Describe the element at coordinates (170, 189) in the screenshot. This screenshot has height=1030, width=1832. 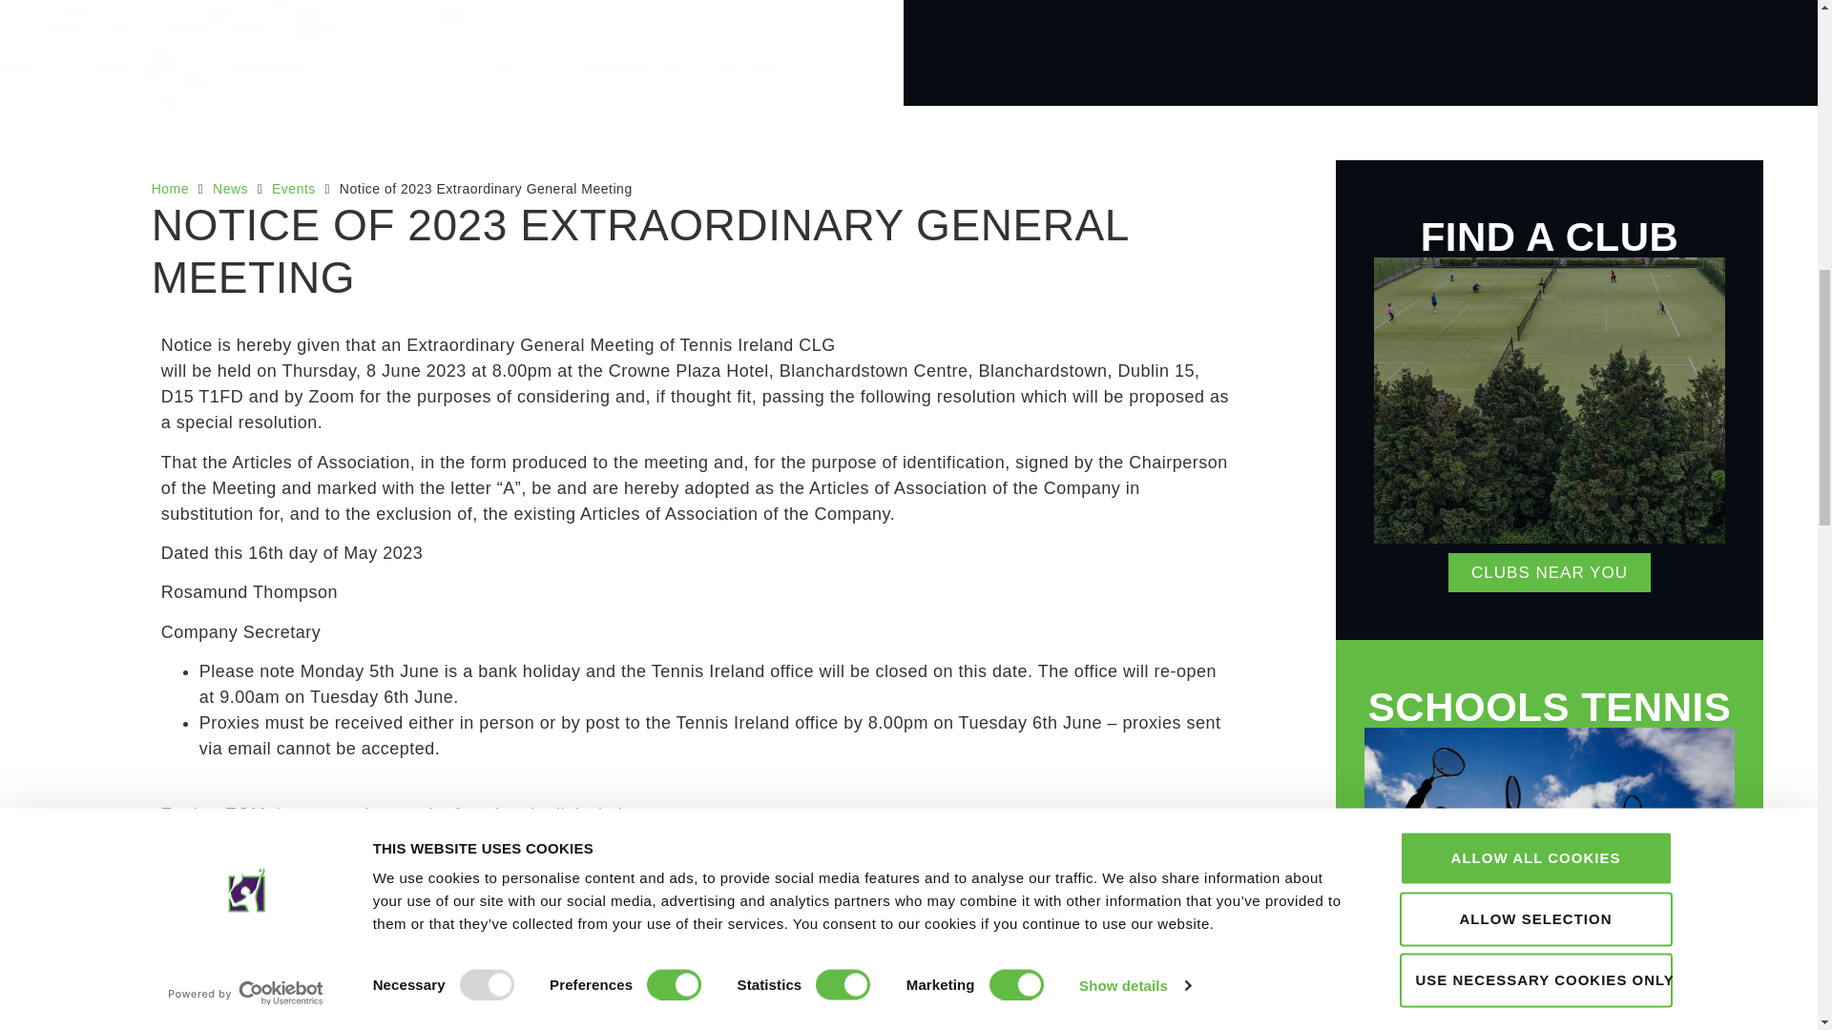
I see `Home` at that location.